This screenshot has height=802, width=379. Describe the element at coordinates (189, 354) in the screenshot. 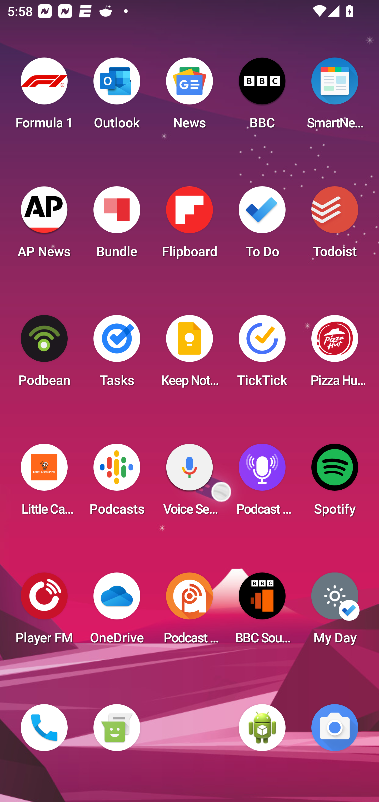

I see `Keep Notes` at that location.